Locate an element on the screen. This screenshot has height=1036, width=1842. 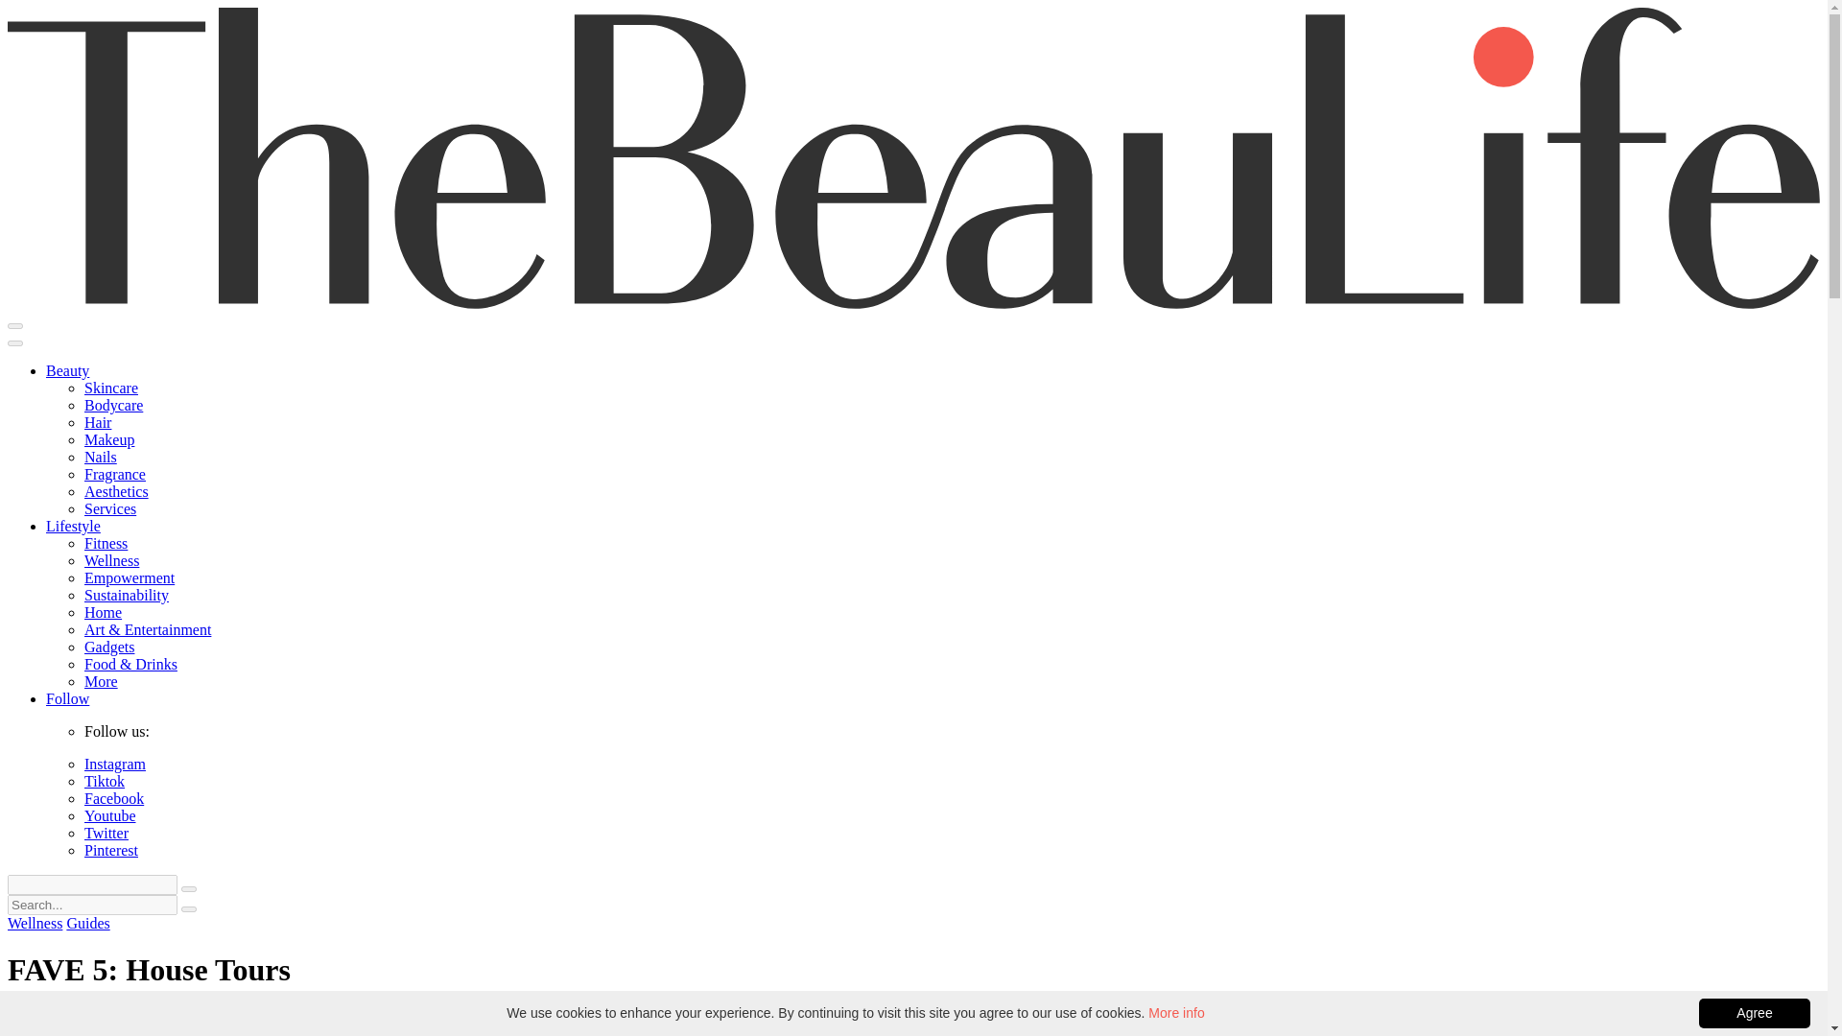
Bodycare is located at coordinates (113, 405).